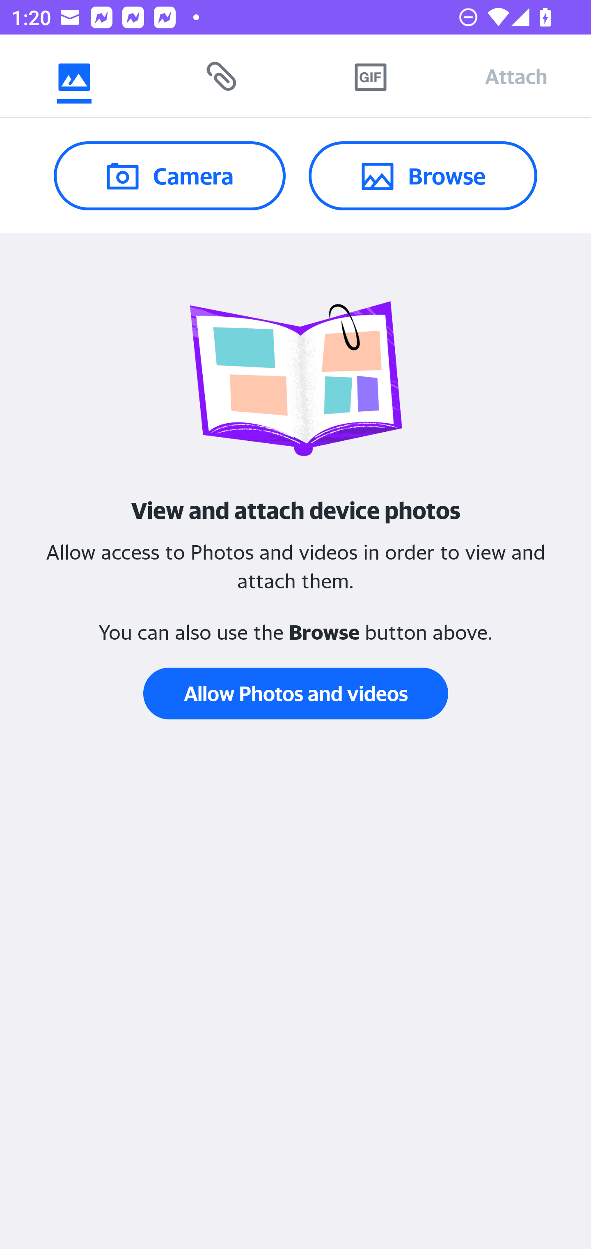  What do you see at coordinates (222, 76) in the screenshot?
I see `Recent attachments from mail` at bounding box center [222, 76].